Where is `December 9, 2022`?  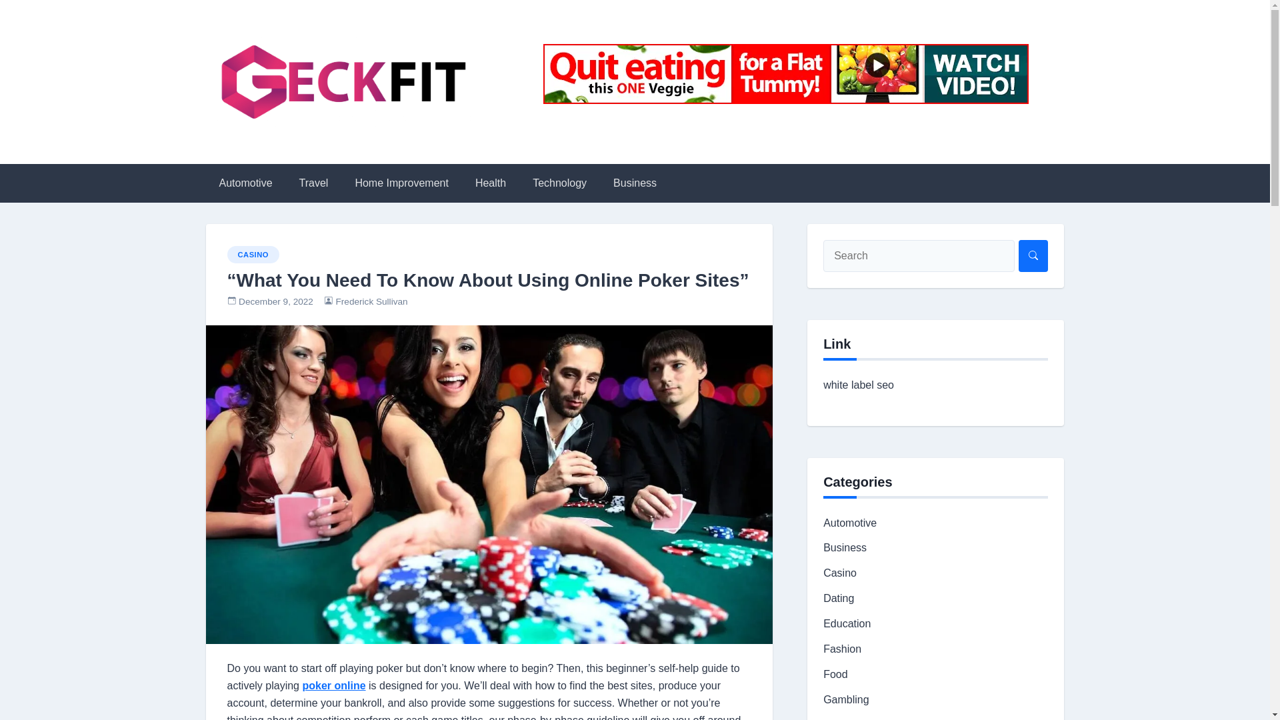
December 9, 2022 is located at coordinates (276, 301).